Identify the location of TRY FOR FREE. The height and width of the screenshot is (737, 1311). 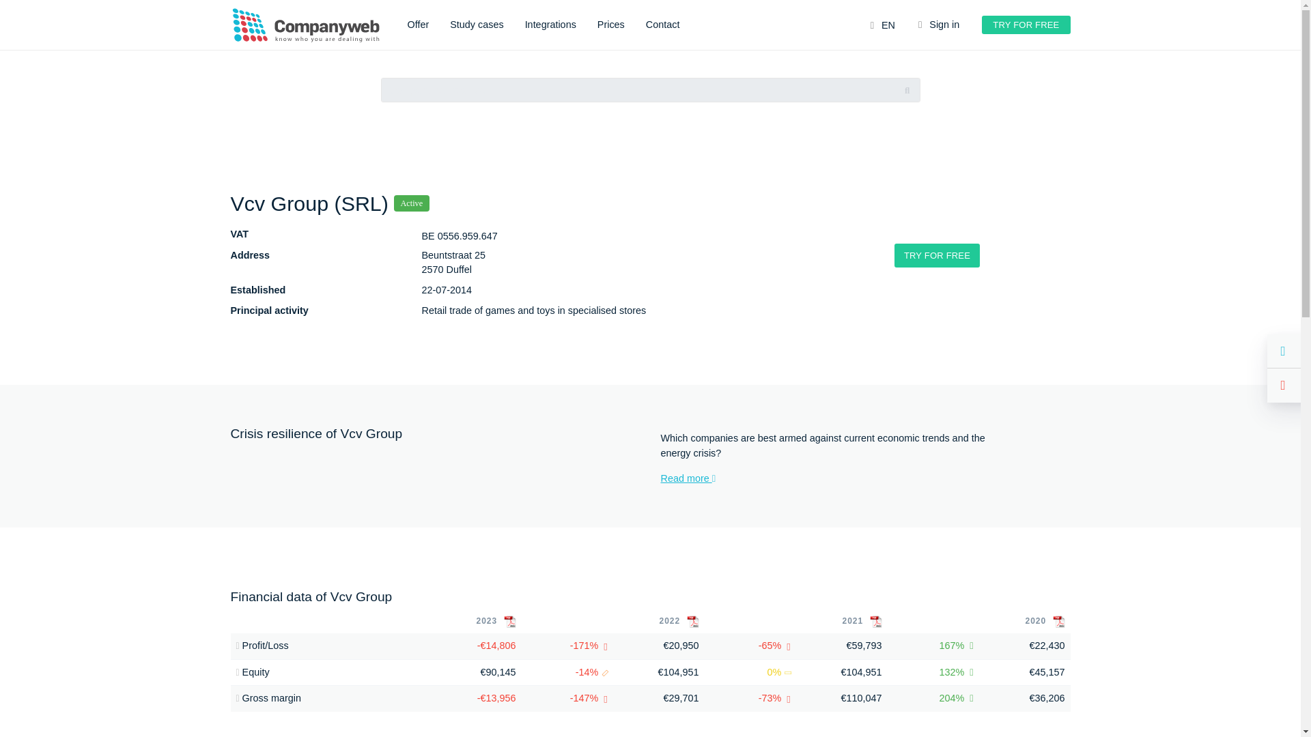
(1026, 25).